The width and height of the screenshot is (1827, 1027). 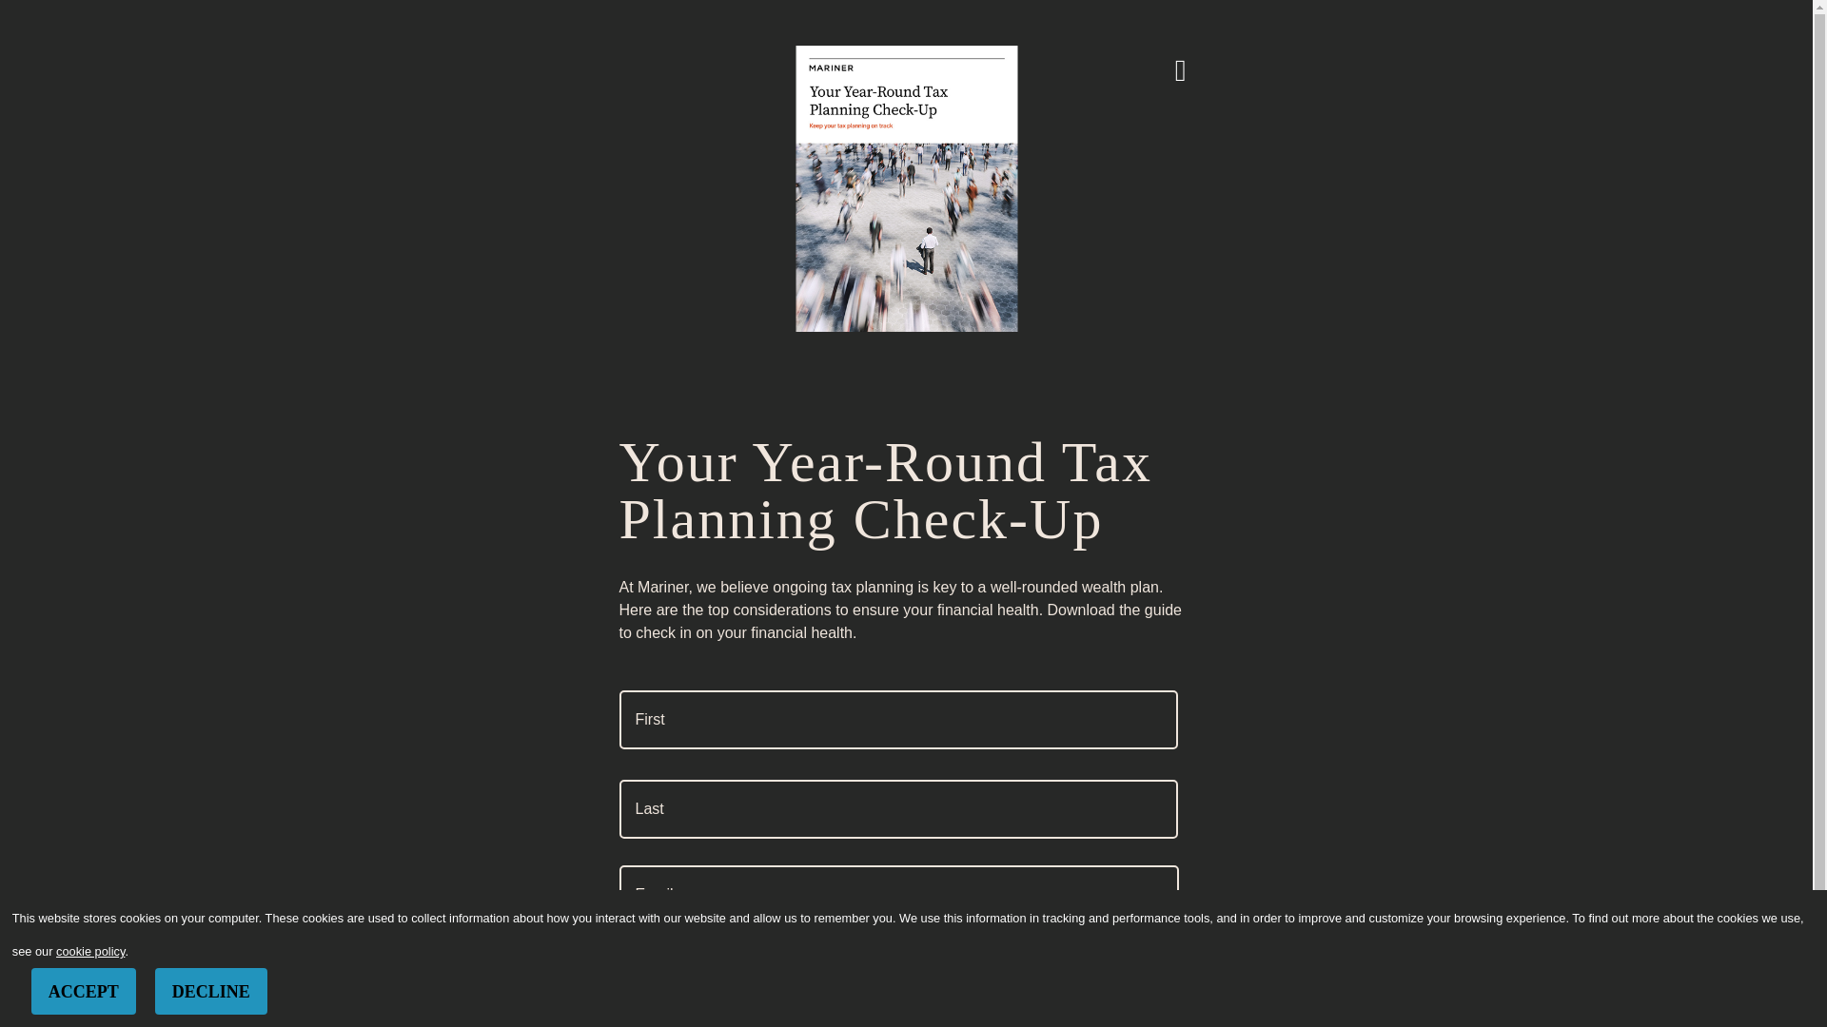 What do you see at coordinates (382, 143) in the screenshot?
I see `Home` at bounding box center [382, 143].